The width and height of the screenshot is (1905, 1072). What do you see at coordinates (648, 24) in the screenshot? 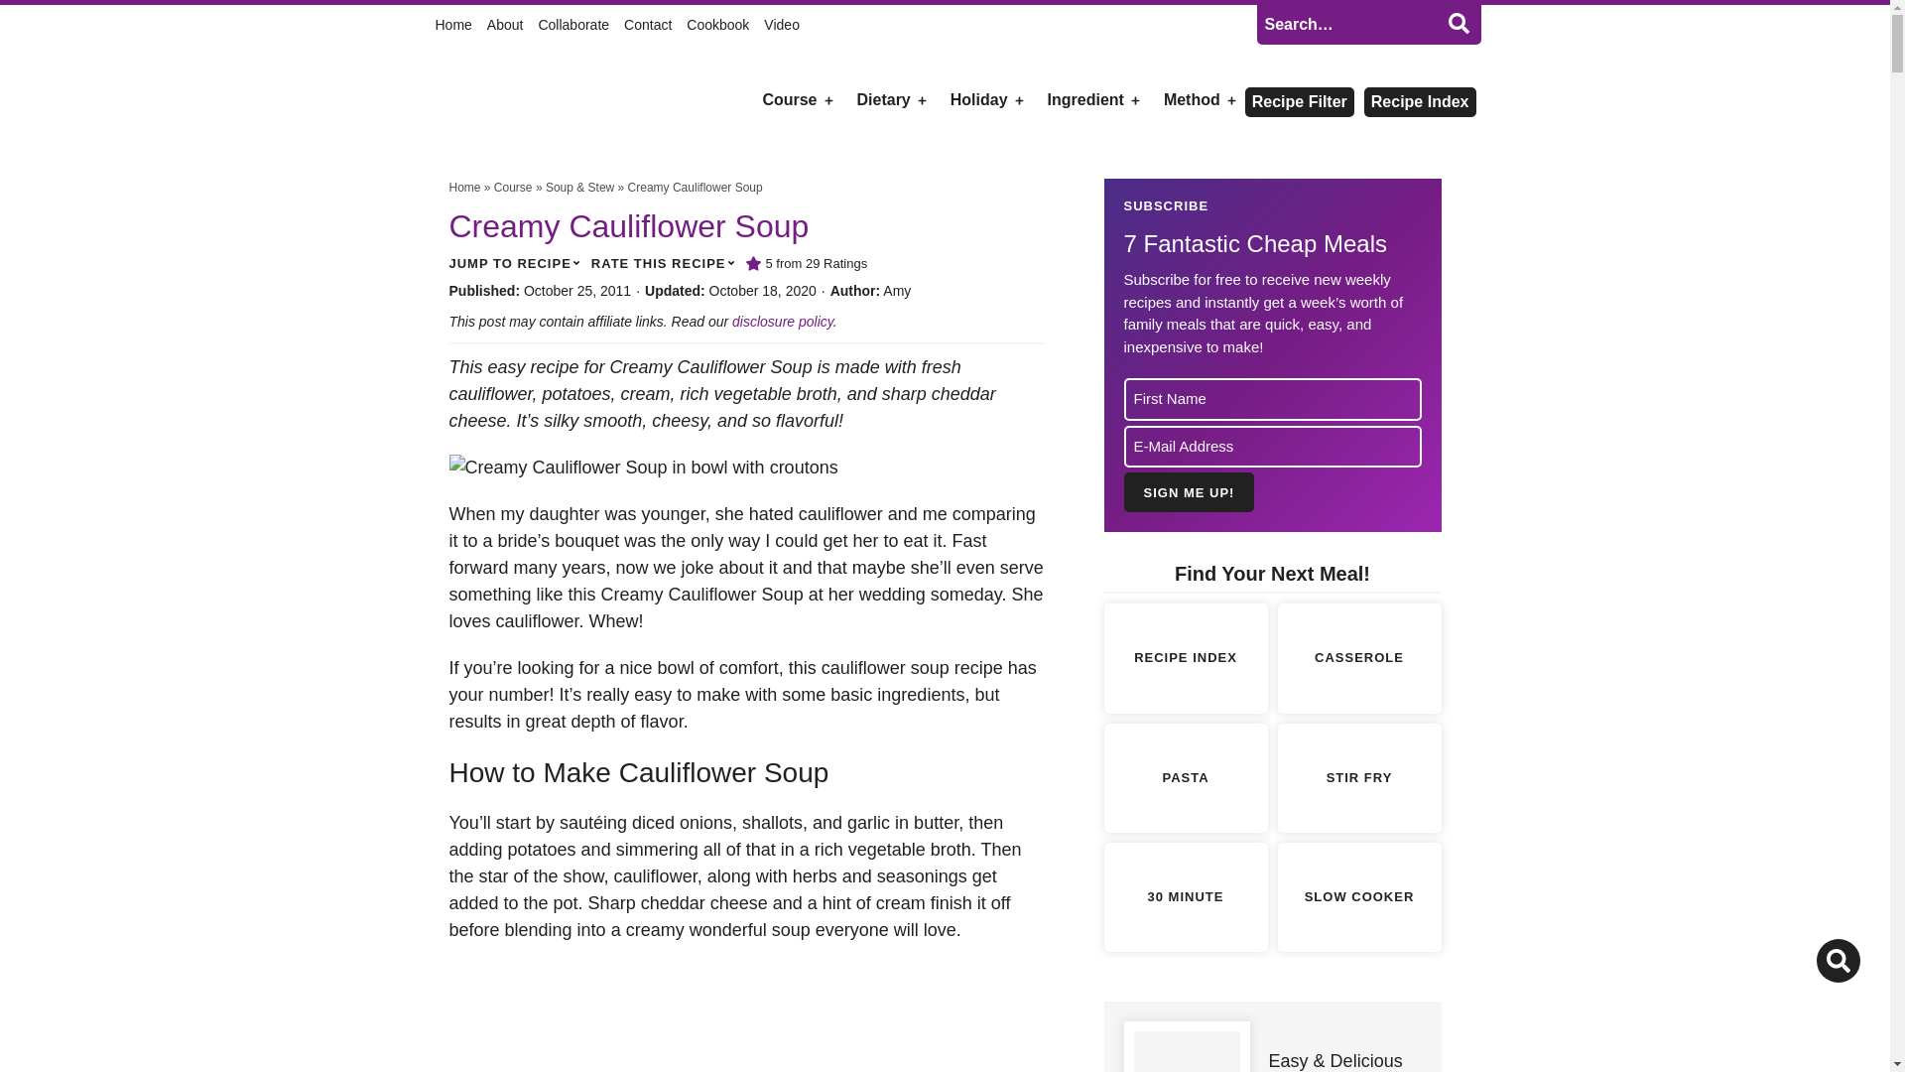
I see `Contact` at bounding box center [648, 24].